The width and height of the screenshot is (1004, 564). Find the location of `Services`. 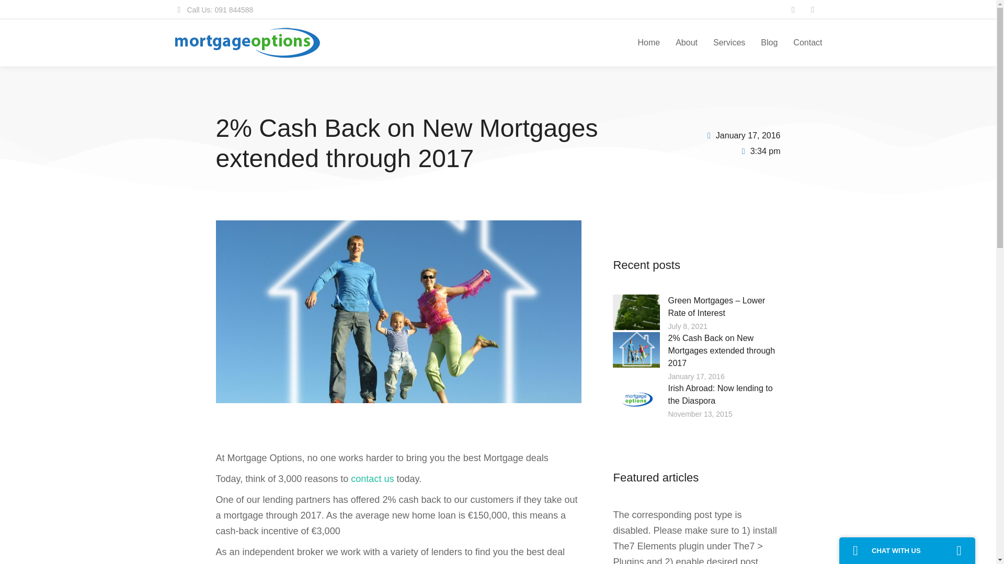

Services is located at coordinates (729, 43).